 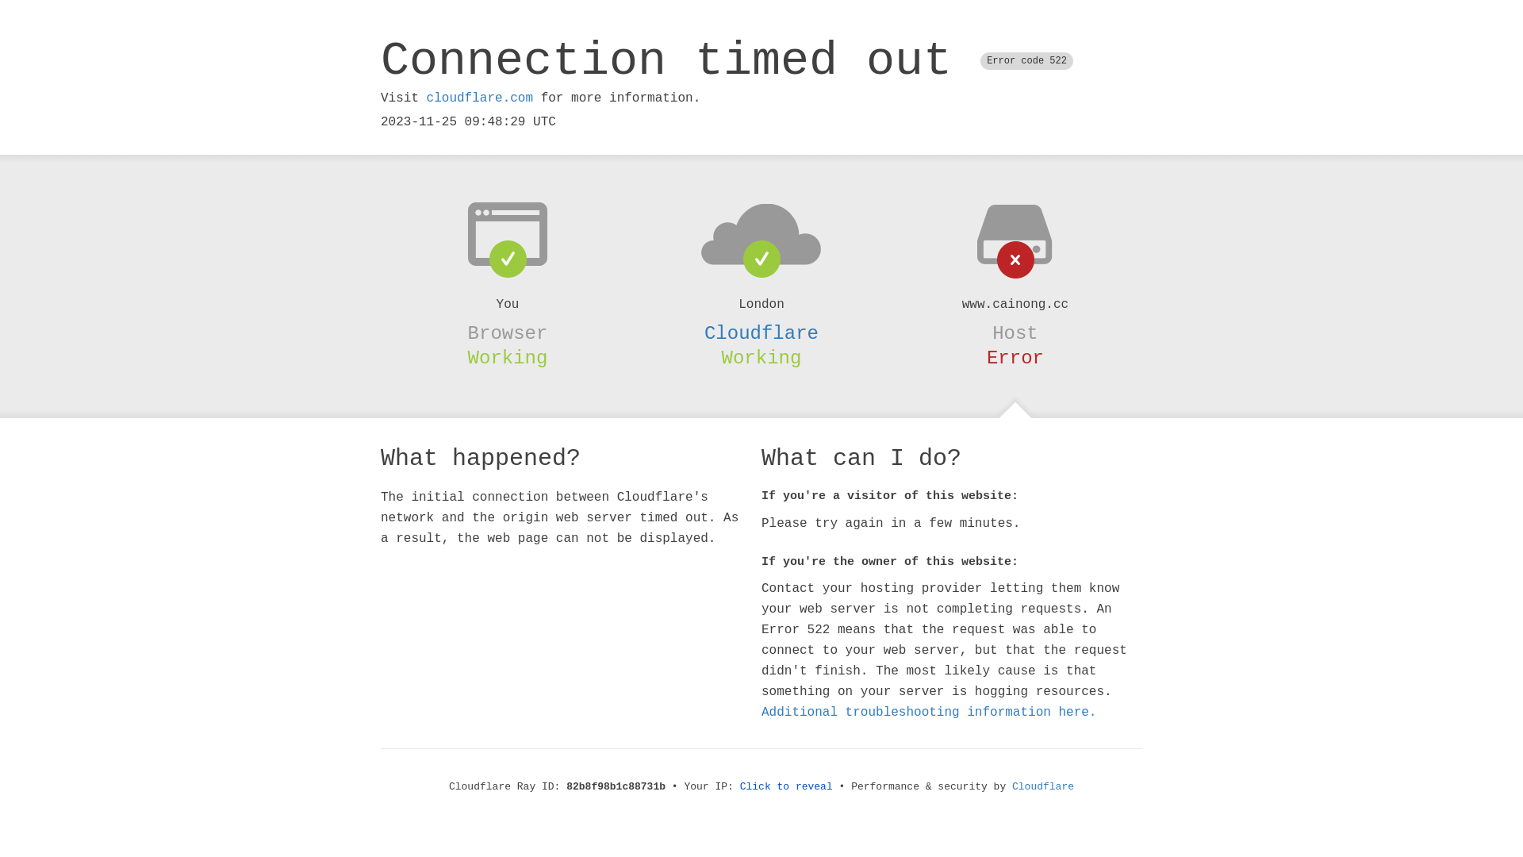 I want to click on Cloudflare, so click(x=761, y=333).